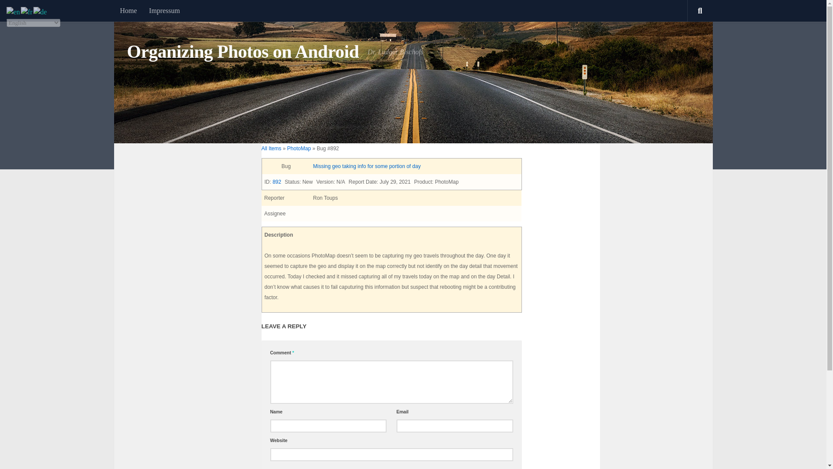 The width and height of the screenshot is (833, 469). What do you see at coordinates (34, 12) in the screenshot?
I see `Skip to content` at bounding box center [34, 12].